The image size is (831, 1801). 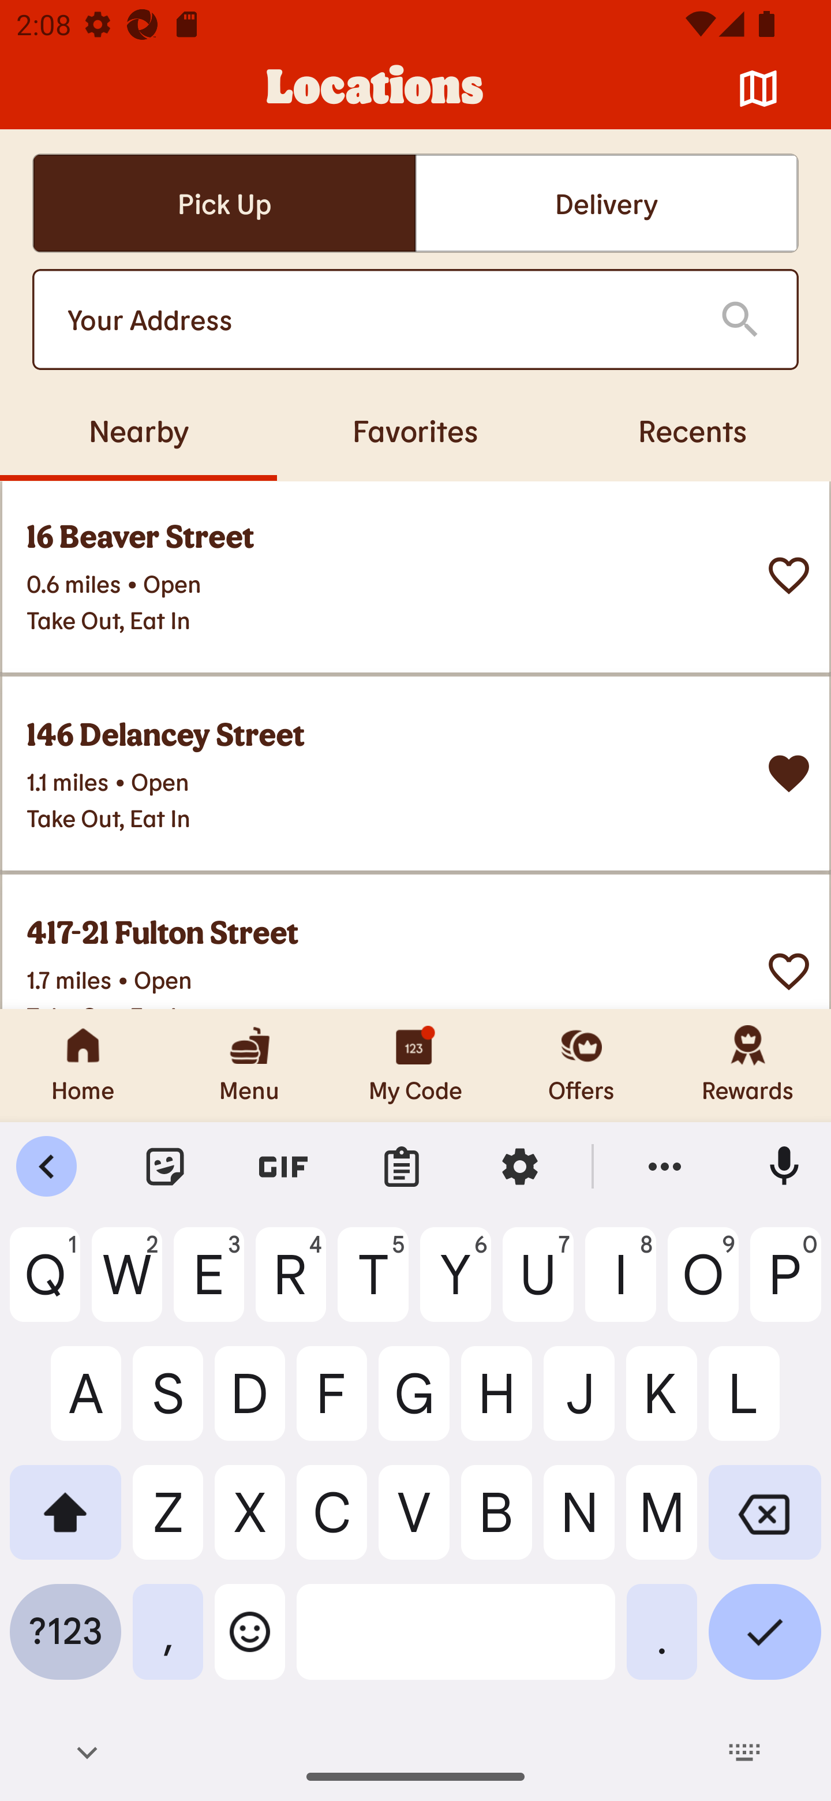 I want to click on Pick UpSelected Pick UpSelected Pick Up, so click(x=224, y=203).